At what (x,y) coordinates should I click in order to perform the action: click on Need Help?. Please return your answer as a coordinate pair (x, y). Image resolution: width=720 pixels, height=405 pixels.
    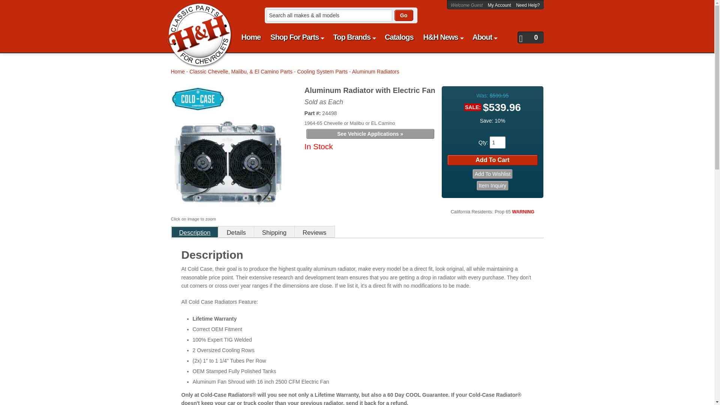
    Looking at the image, I should click on (528, 5).